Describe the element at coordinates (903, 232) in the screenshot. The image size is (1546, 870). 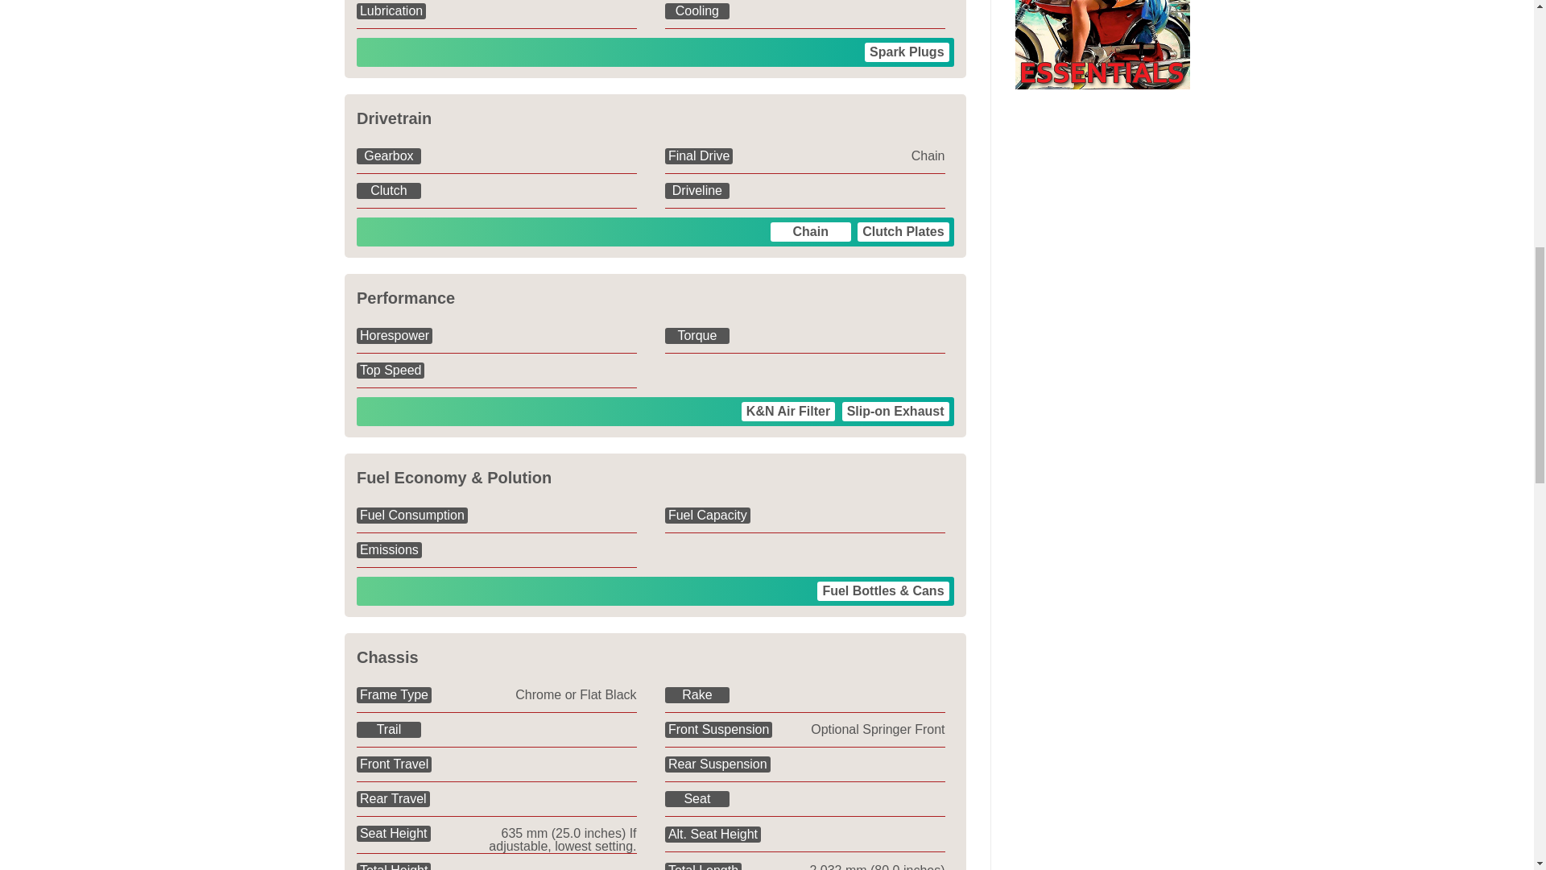
I see `Clutch Plates` at that location.